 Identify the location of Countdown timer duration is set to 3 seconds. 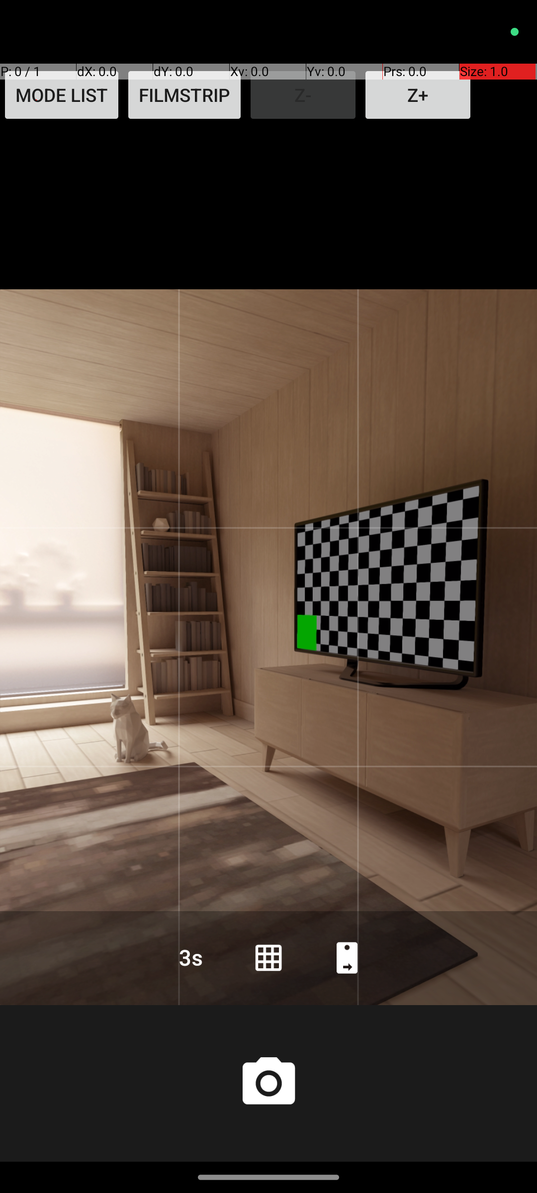
(190, 957).